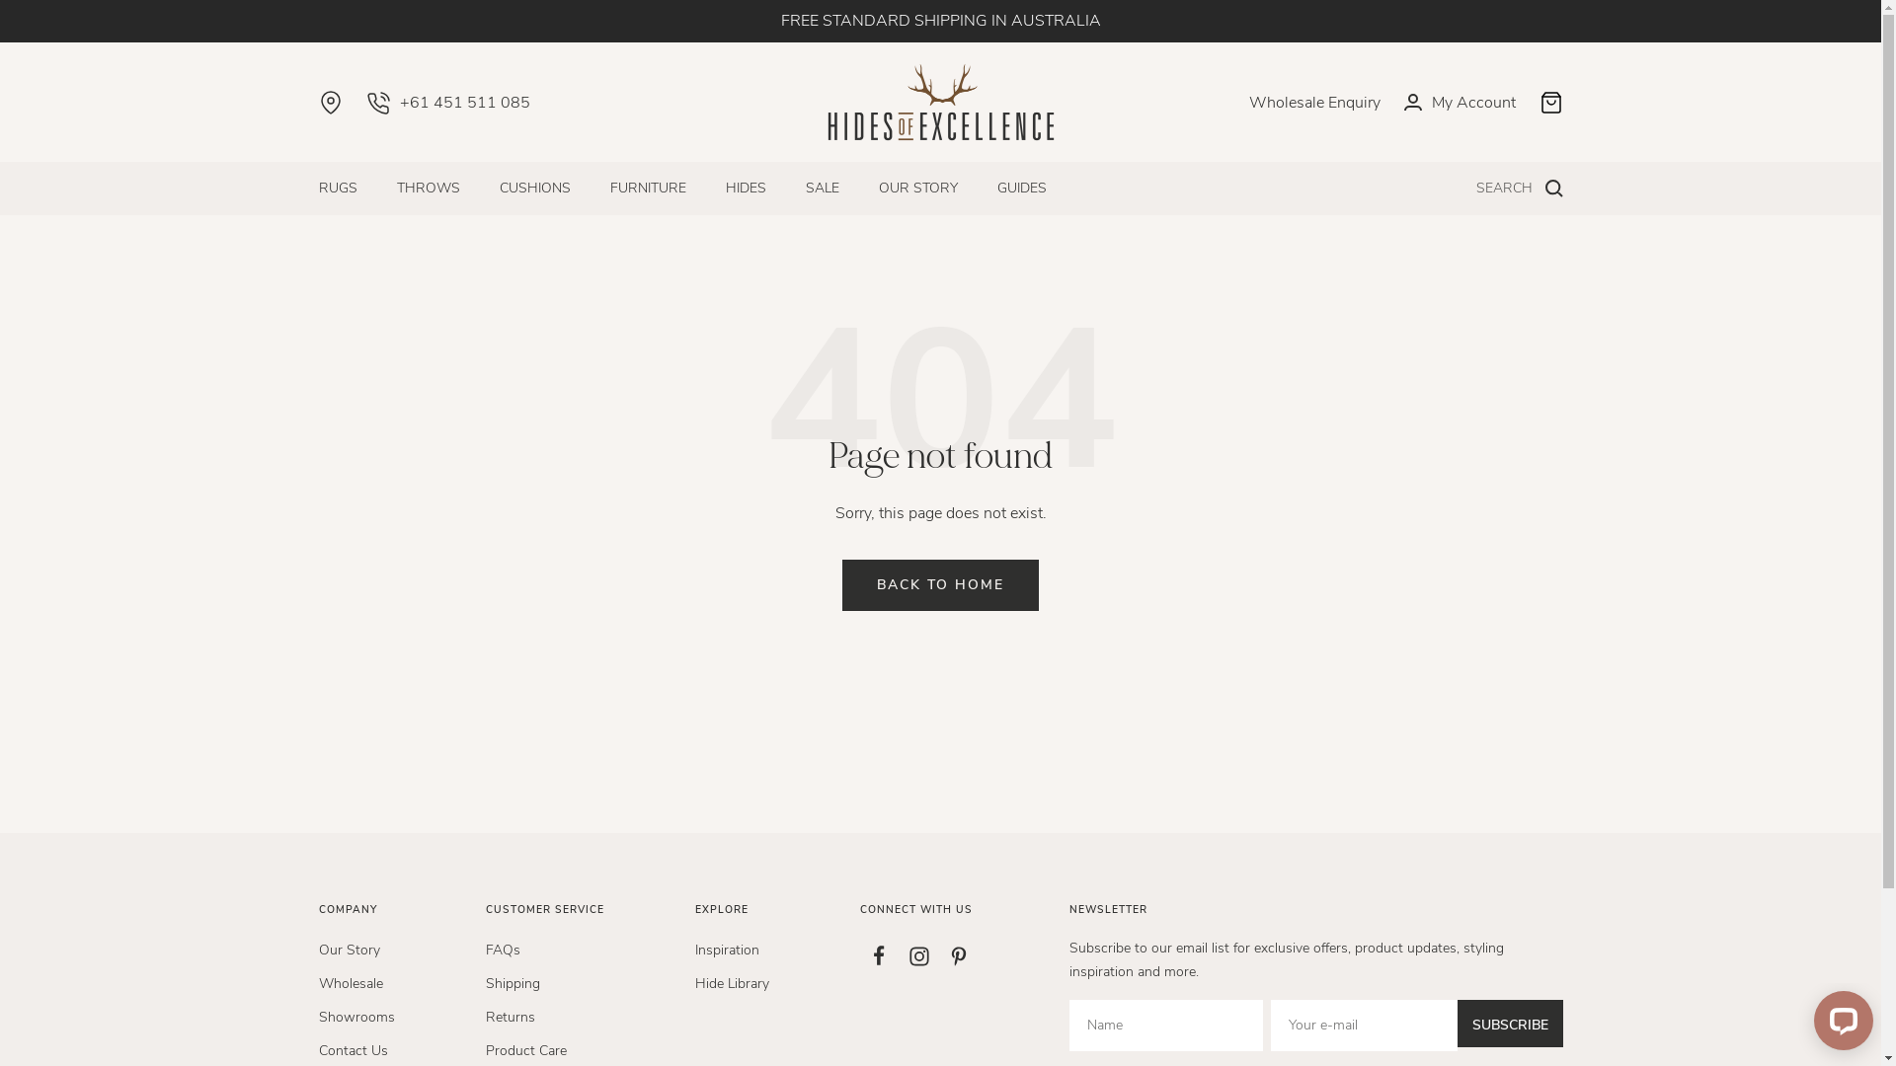 This screenshot has height=1066, width=1896. Describe the element at coordinates (1460, 103) in the screenshot. I see `My Account` at that location.